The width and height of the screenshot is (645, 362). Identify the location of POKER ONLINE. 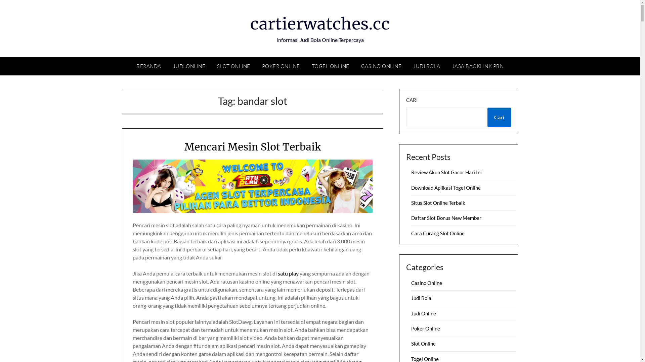
(281, 66).